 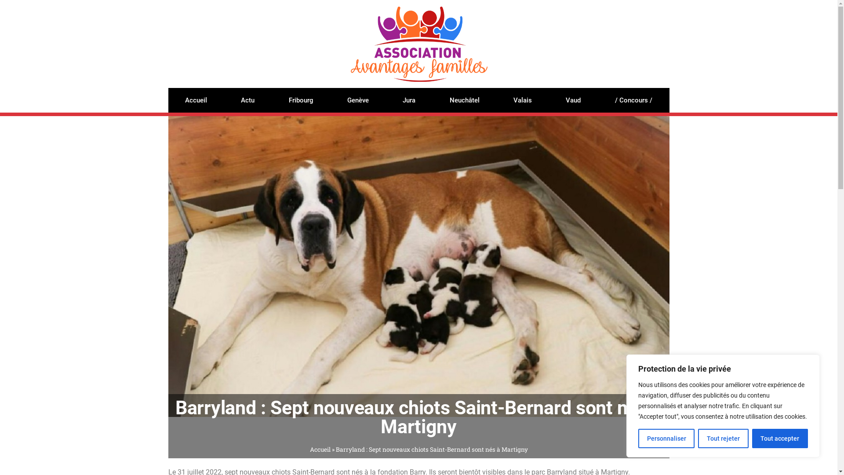 I want to click on Tout accepter, so click(x=780, y=438).